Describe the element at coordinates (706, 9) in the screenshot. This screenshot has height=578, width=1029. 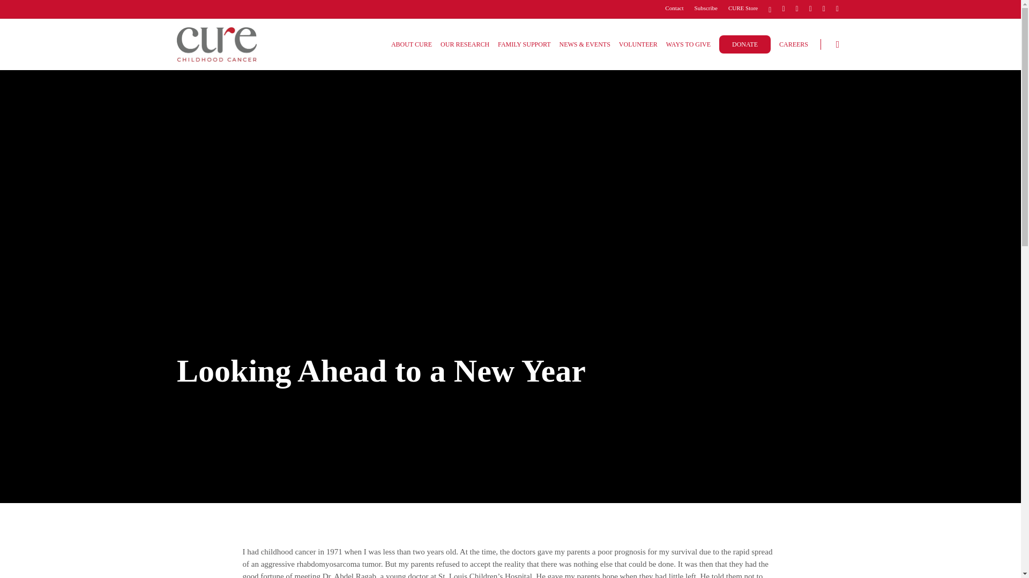
I see `Subscribe` at that location.